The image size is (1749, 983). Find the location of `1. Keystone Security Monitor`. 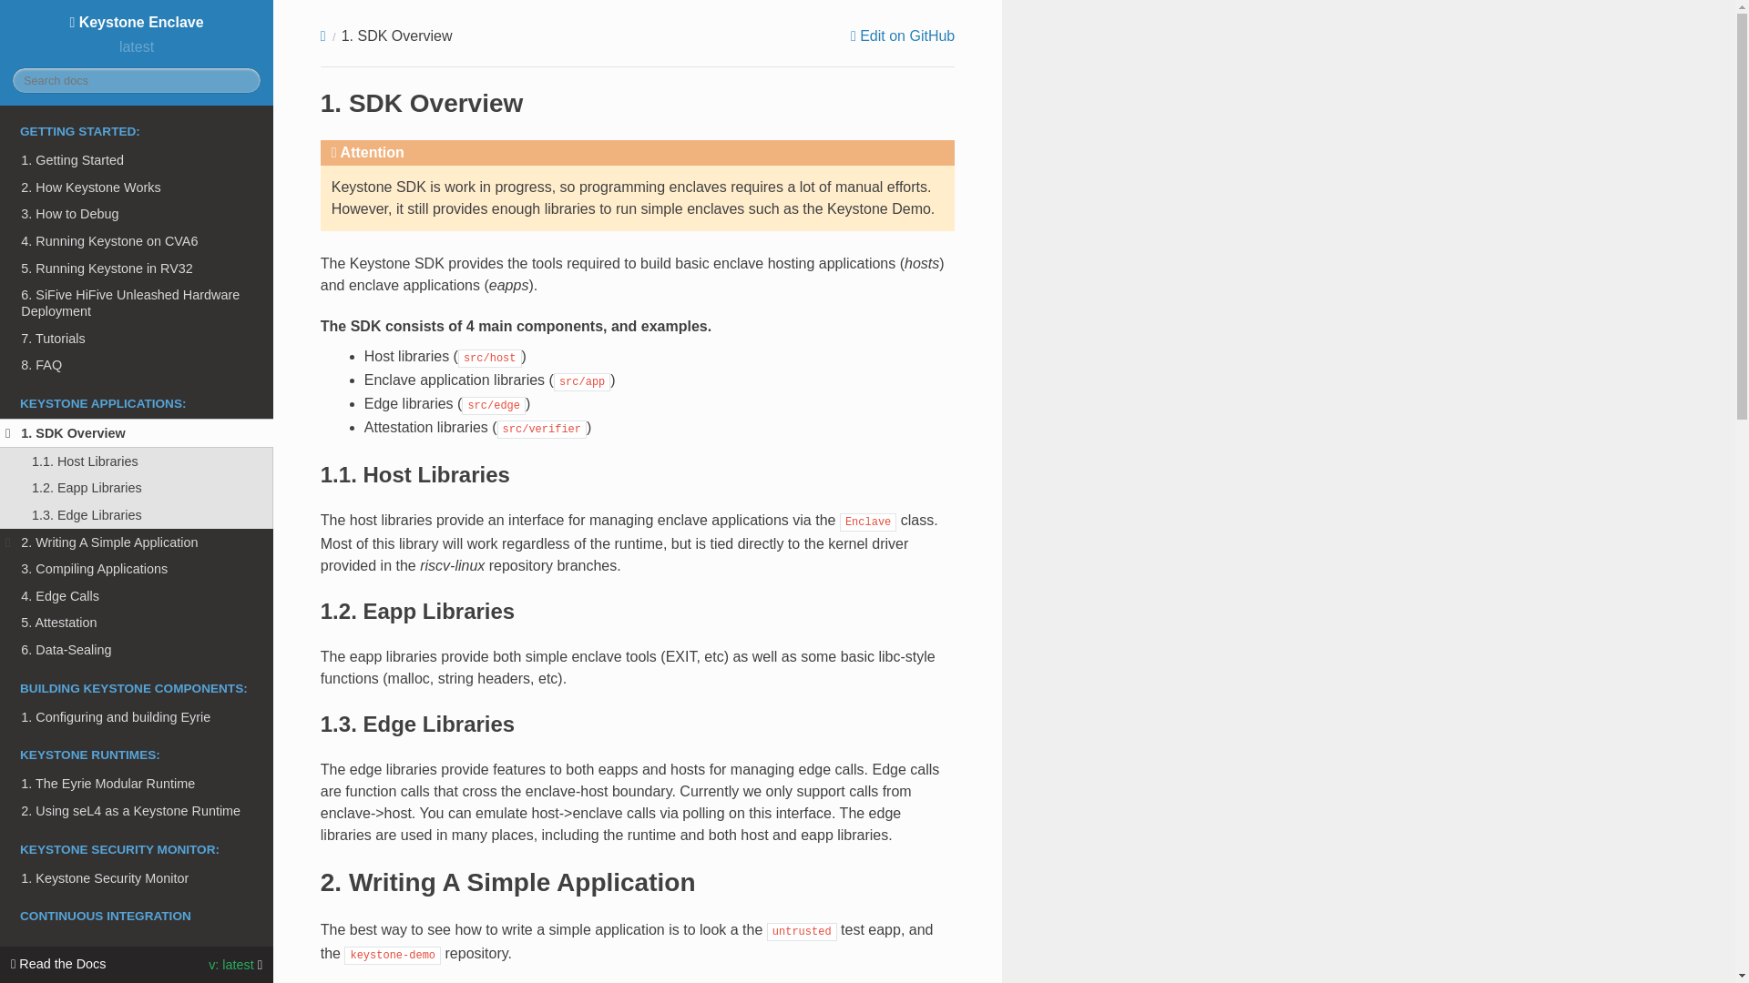

1. Keystone Security Monitor is located at coordinates (137, 877).